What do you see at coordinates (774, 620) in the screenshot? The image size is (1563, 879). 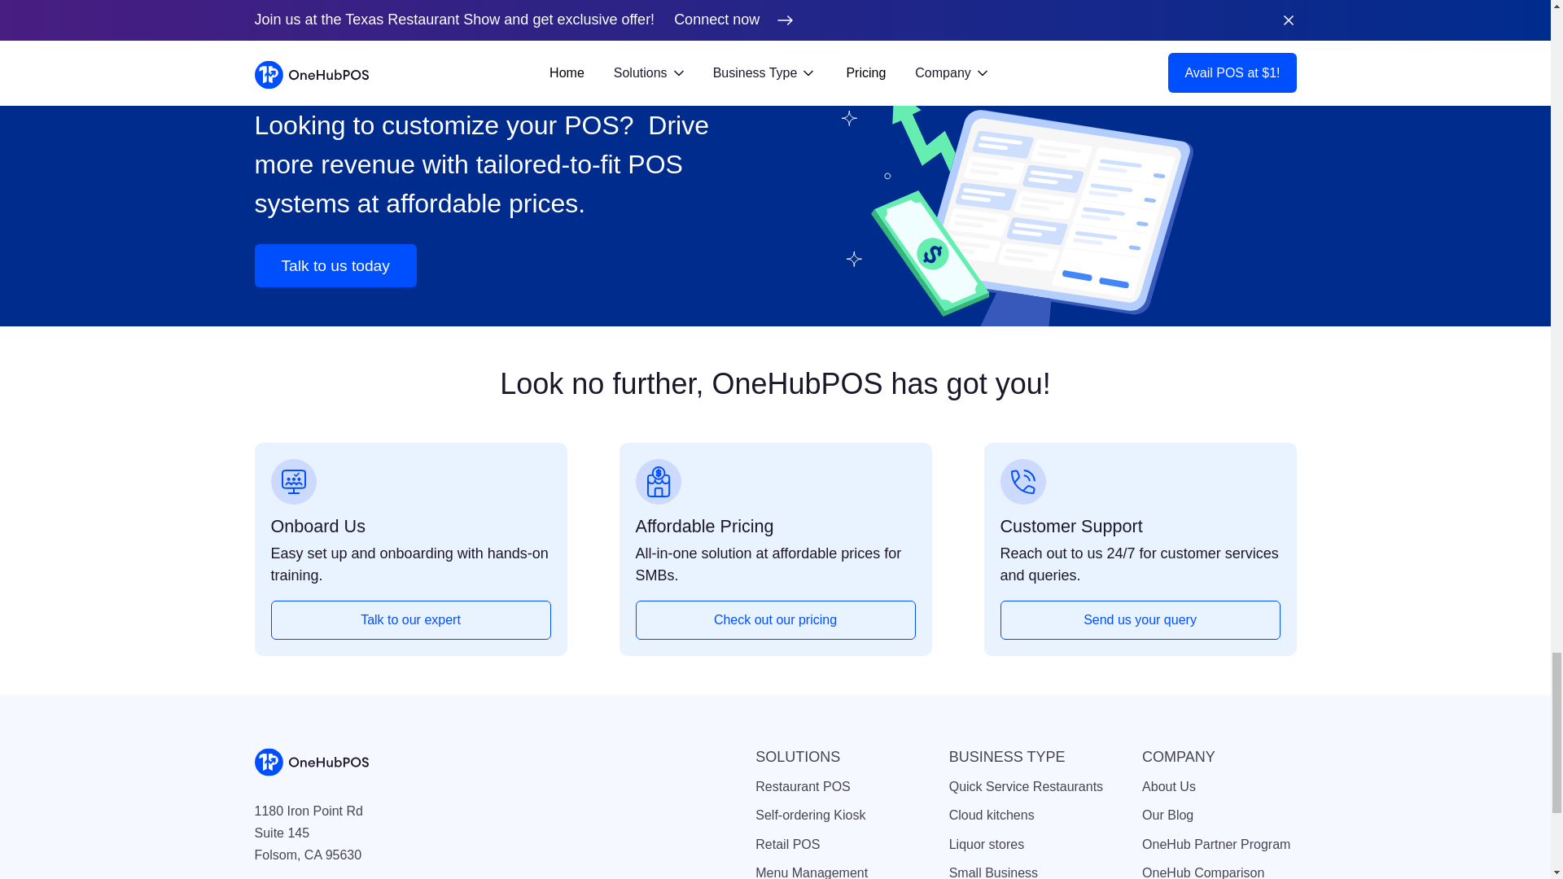 I see `Check out our pricing` at bounding box center [774, 620].